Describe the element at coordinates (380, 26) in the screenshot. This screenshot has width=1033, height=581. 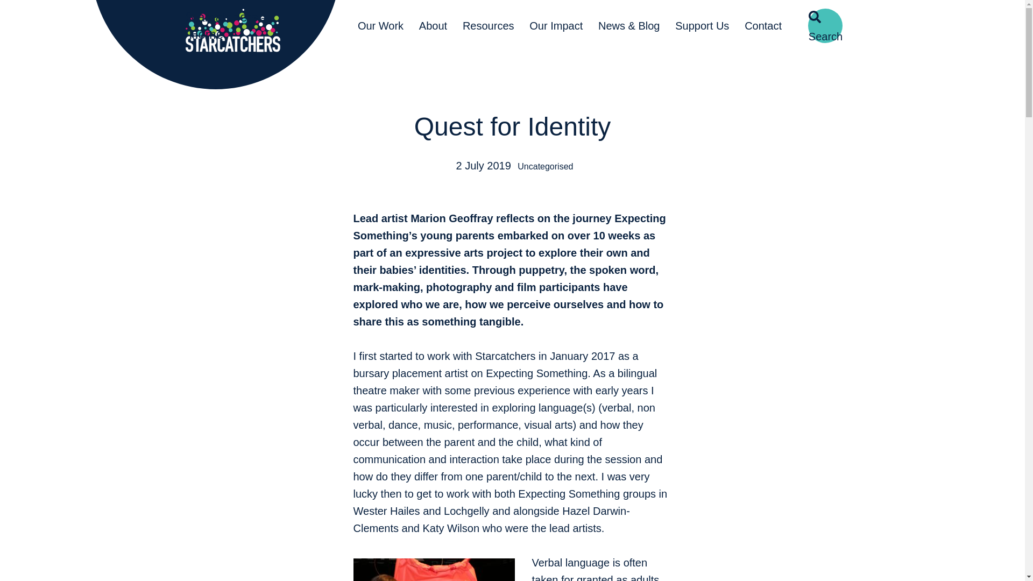
I see `Our Work` at that location.